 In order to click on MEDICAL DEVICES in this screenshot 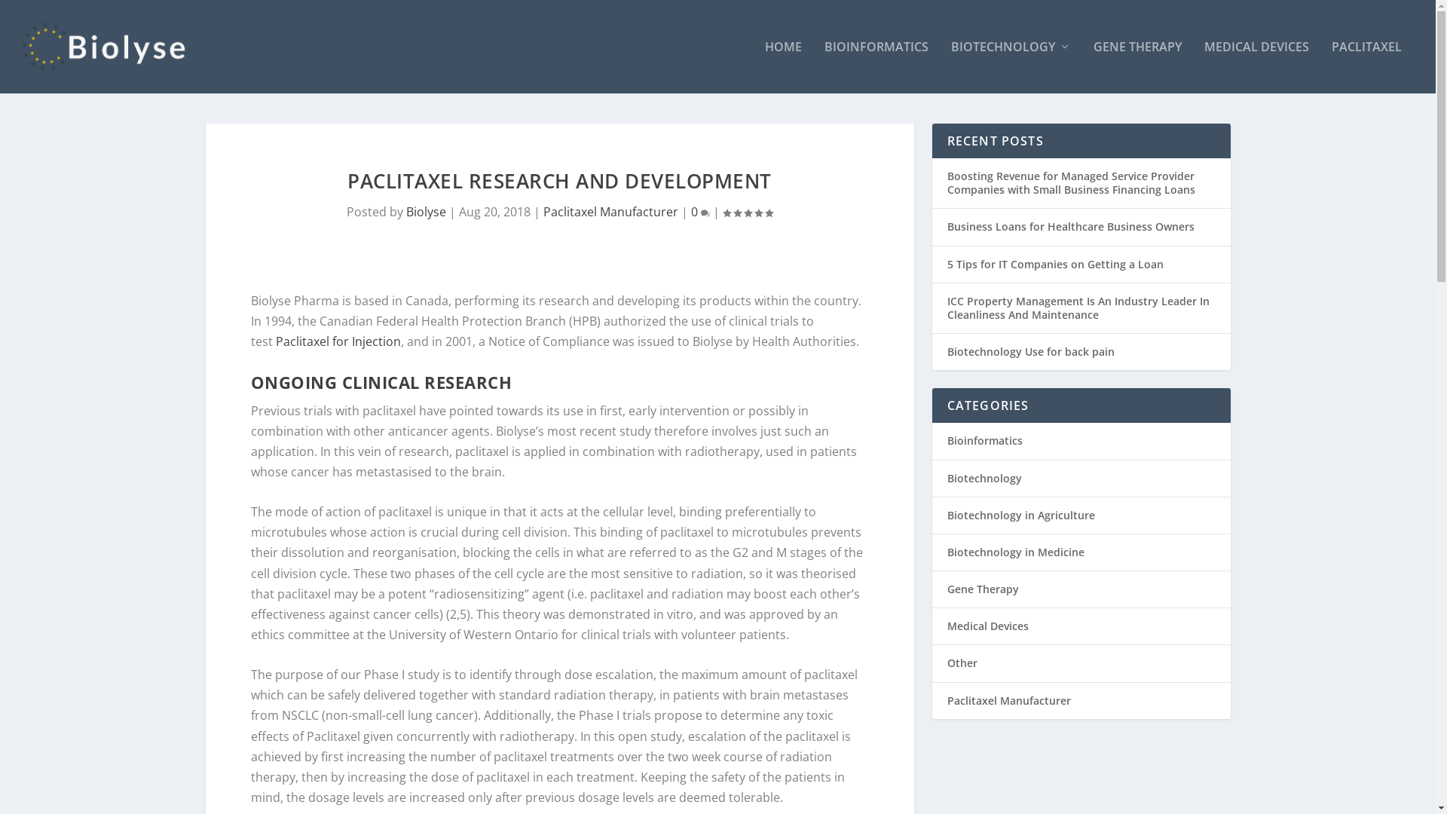, I will do `click(1257, 67)`.